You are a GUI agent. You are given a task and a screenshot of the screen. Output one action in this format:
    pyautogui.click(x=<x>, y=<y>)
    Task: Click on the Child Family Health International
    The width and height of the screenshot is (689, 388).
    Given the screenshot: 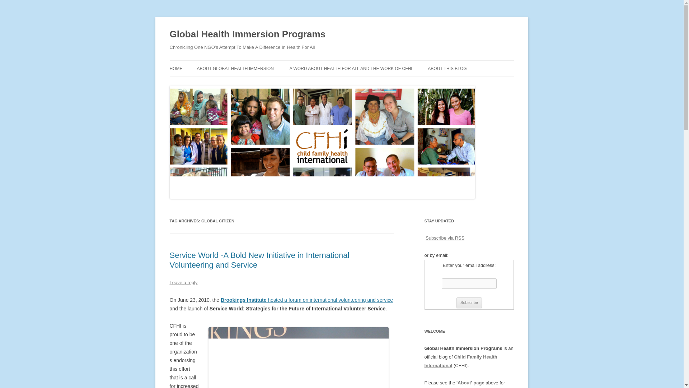 What is the action you would take?
    pyautogui.click(x=460, y=361)
    